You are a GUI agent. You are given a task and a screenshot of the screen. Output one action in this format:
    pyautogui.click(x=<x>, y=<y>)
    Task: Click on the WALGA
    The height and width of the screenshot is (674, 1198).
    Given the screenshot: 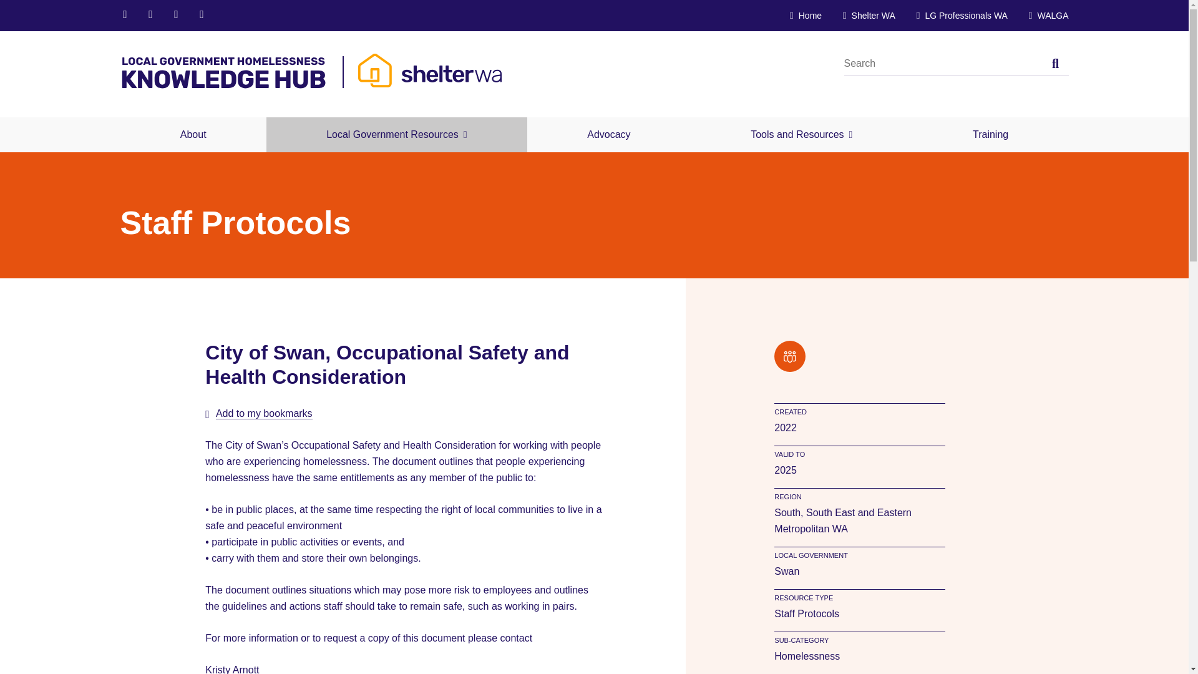 What is the action you would take?
    pyautogui.click(x=1048, y=16)
    